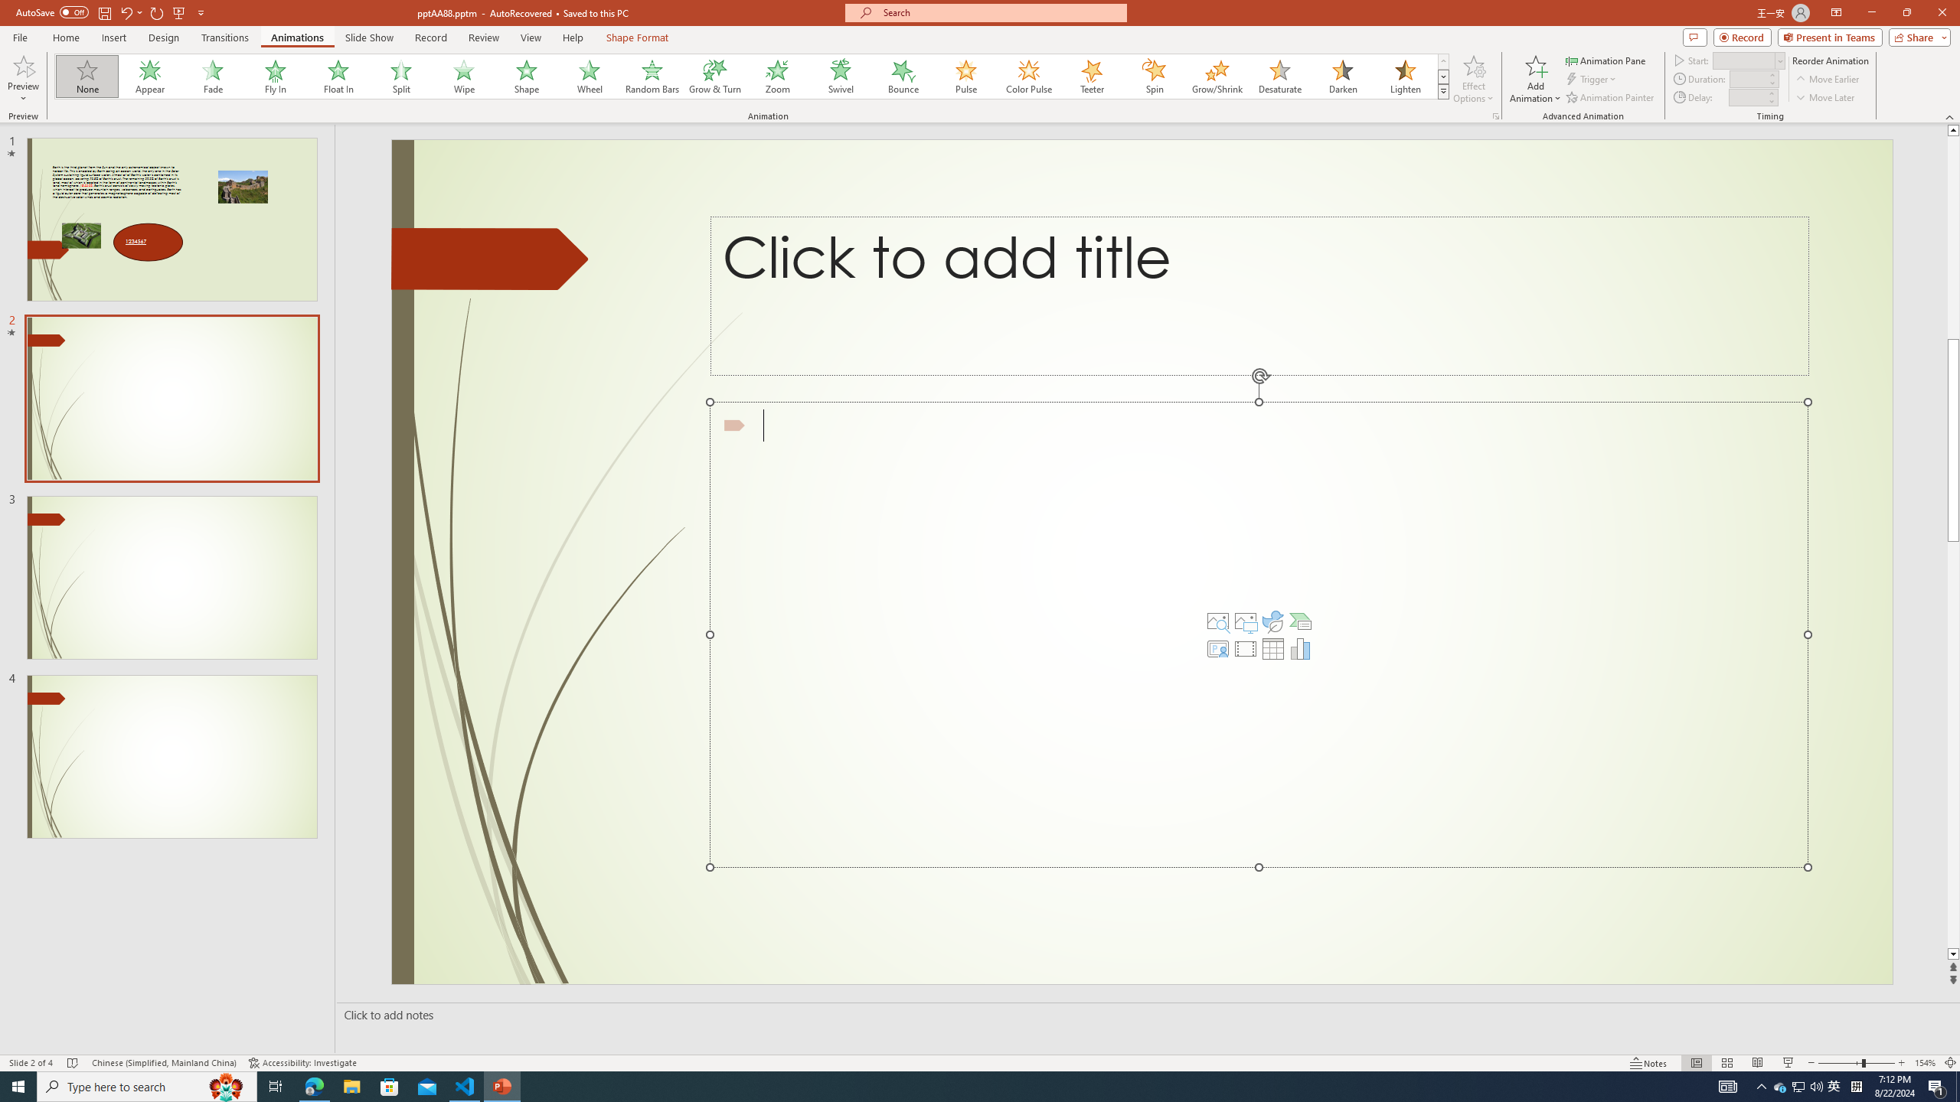 This screenshot has height=1102, width=1960. What do you see at coordinates (1592, 80) in the screenshot?
I see `Trigger` at bounding box center [1592, 80].